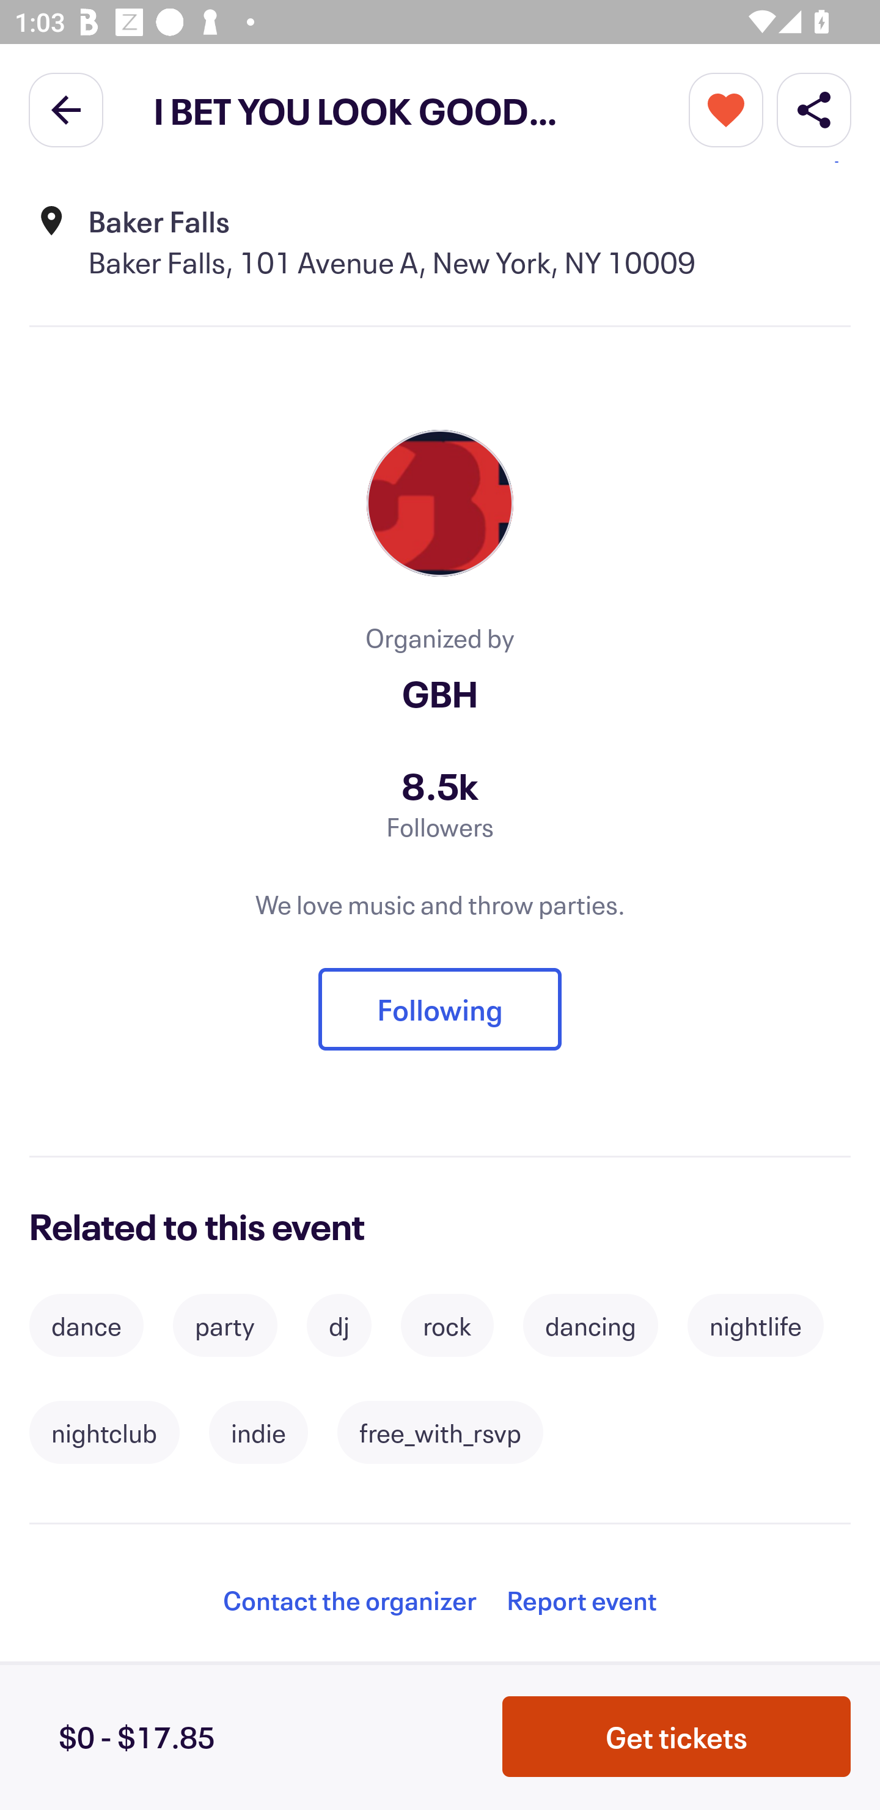 Image resolution: width=880 pixels, height=1810 pixels. Describe the element at coordinates (225, 1326) in the screenshot. I see `party` at that location.